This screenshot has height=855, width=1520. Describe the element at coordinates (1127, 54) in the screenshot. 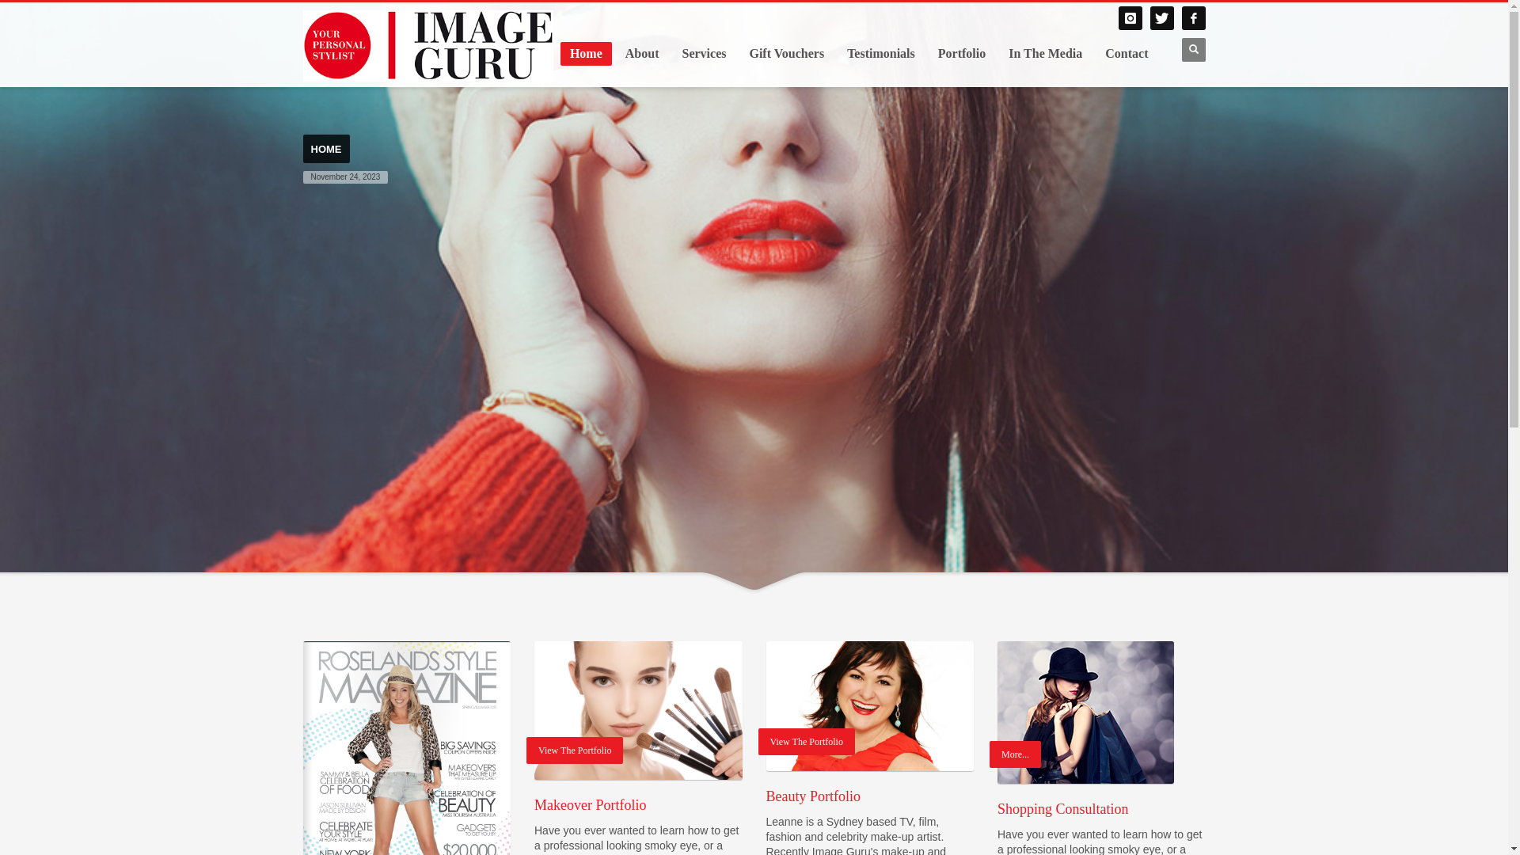

I see `Contact` at that location.